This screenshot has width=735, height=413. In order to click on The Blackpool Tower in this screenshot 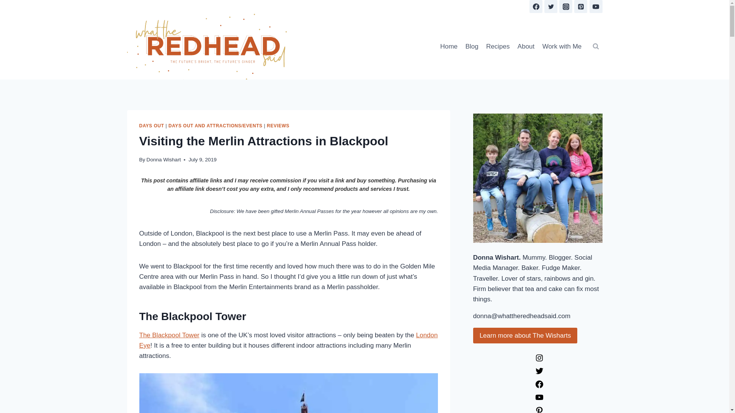, I will do `click(170, 335)`.